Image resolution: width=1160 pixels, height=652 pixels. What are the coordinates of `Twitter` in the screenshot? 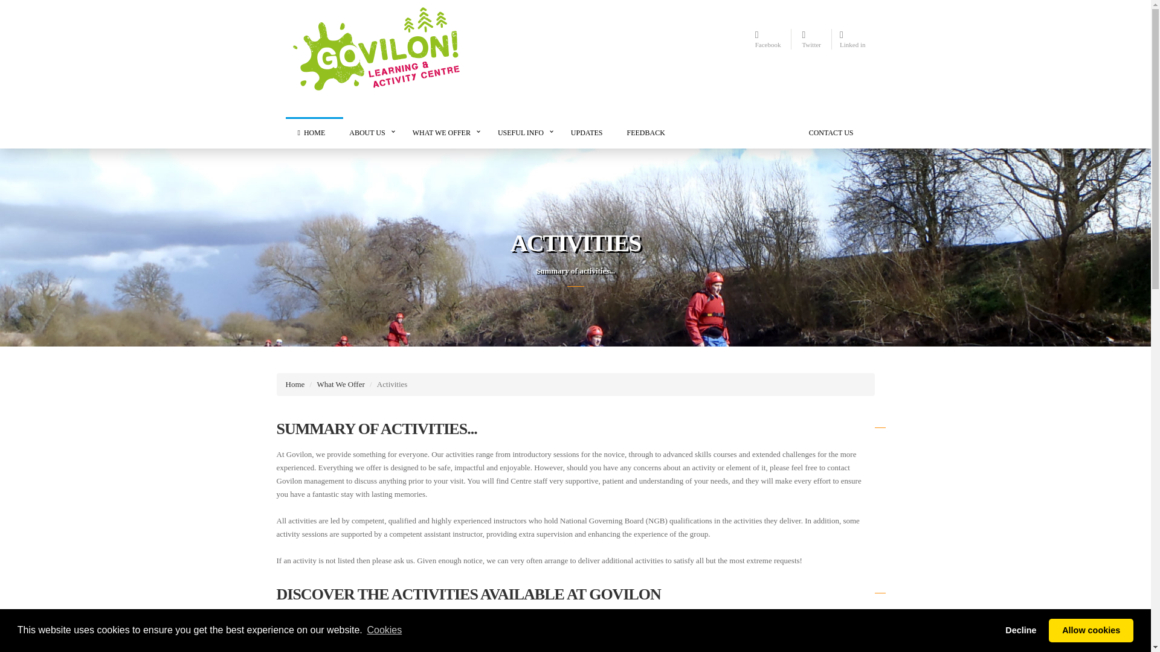 It's located at (811, 39).